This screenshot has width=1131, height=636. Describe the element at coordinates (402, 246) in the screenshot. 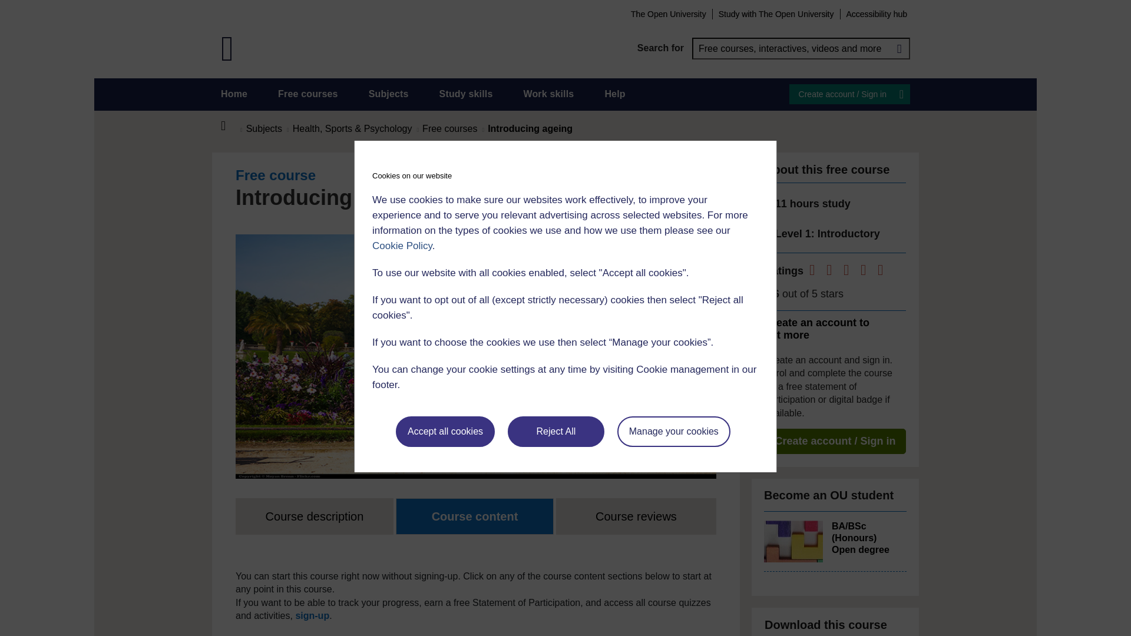

I see `Cookie Policy` at that location.